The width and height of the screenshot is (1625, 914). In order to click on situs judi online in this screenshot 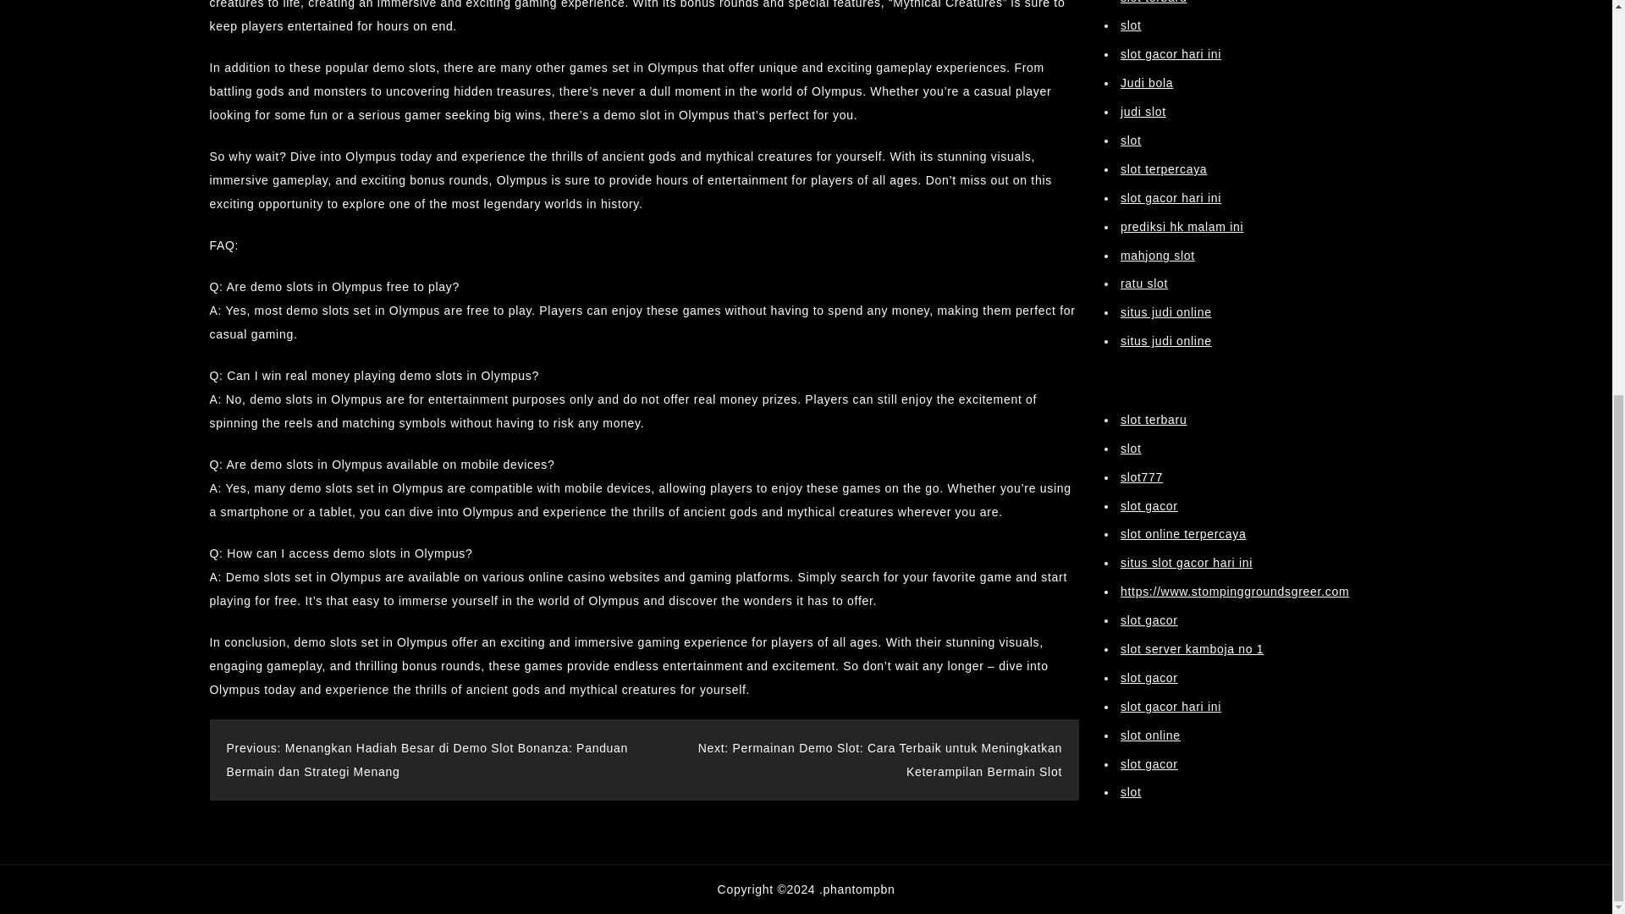, I will do `click(1166, 253)`.